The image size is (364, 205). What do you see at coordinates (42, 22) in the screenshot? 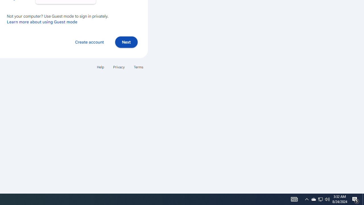
I see `Learn more about using Guest mode` at bounding box center [42, 22].